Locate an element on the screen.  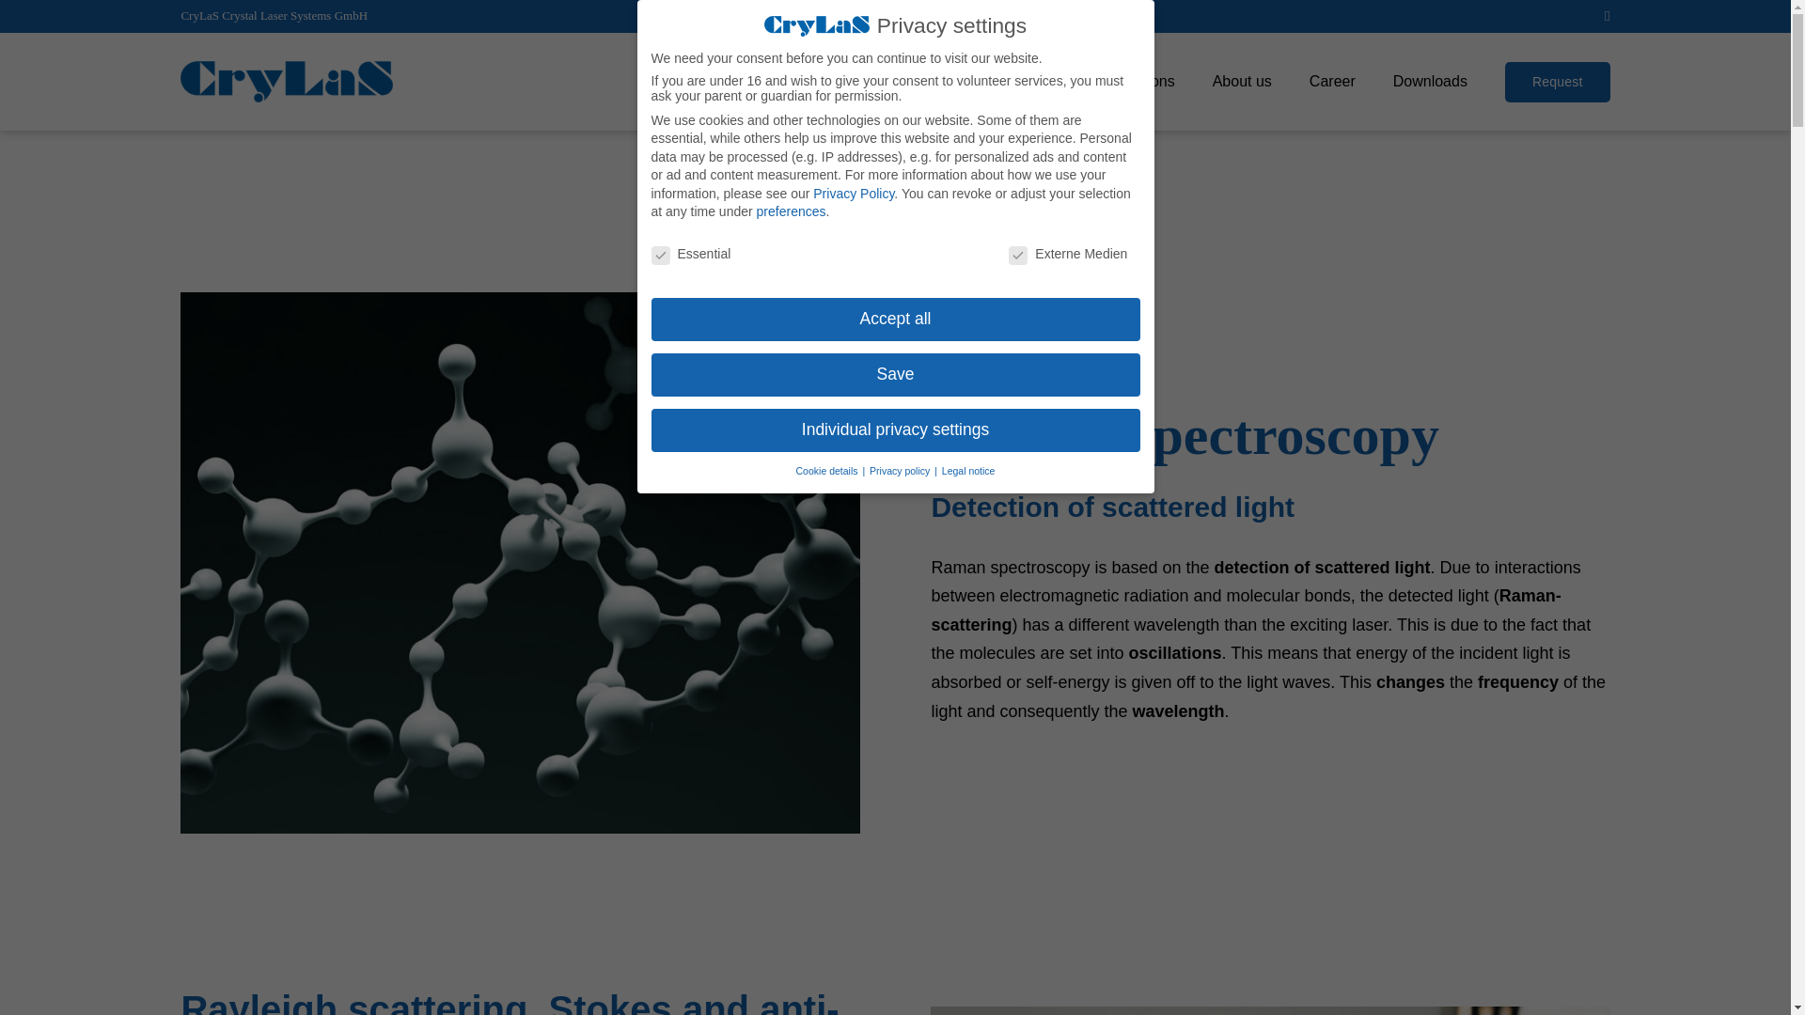
Request is located at coordinates (1557, 81).